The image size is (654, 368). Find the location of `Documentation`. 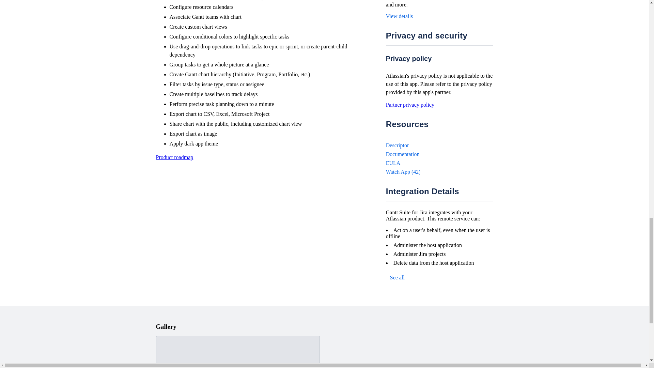

Documentation is located at coordinates (403, 154).